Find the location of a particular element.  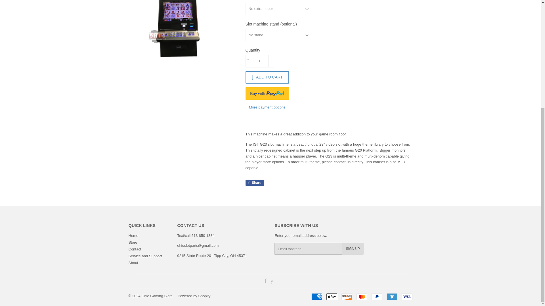

Mastercard is located at coordinates (362, 296).